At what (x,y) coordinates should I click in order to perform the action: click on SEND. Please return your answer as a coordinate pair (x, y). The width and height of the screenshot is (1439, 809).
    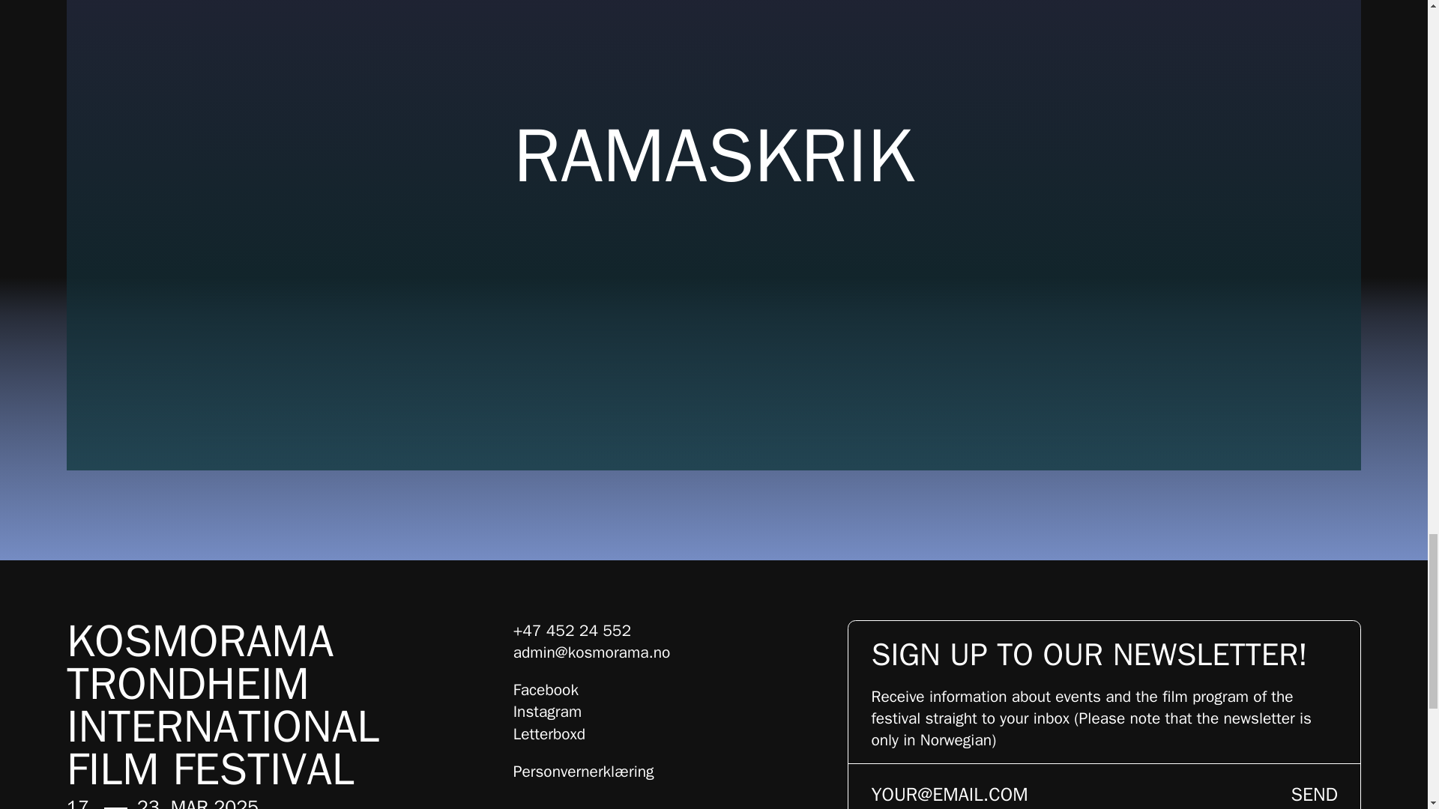
    Looking at the image, I should click on (1315, 788).